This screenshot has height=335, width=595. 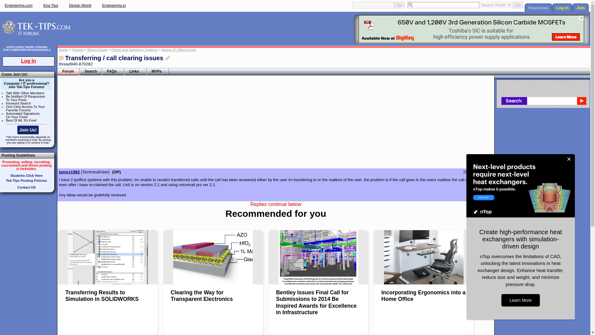 I want to click on Home, so click(x=63, y=50).